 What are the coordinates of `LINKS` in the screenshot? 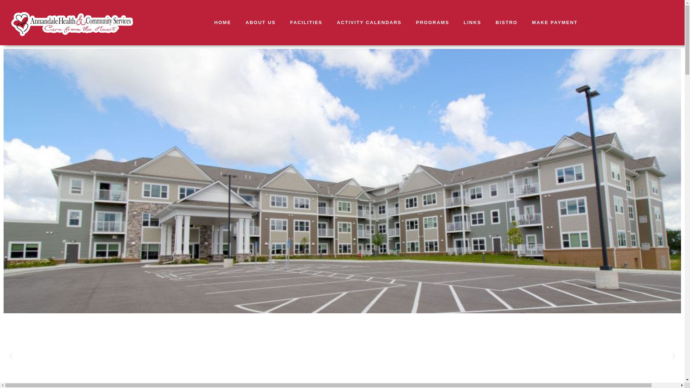 It's located at (472, 23).